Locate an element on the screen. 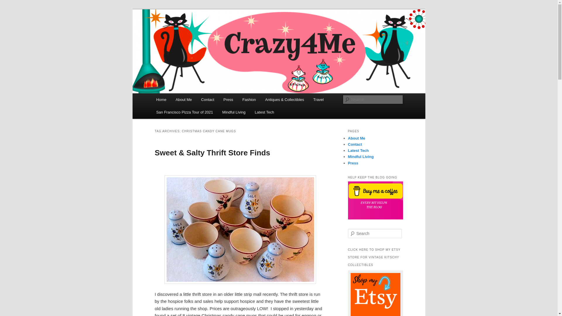 This screenshot has width=562, height=316. Contact is located at coordinates (207, 99).